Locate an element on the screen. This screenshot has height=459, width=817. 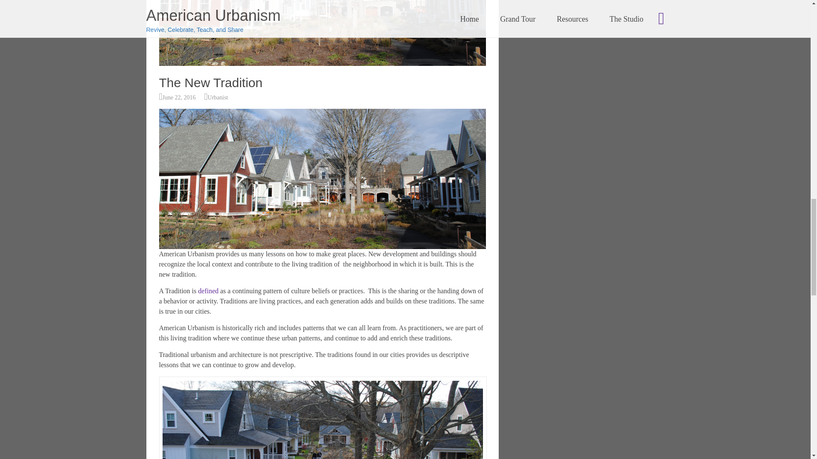
June 22, 2016 is located at coordinates (179, 97).